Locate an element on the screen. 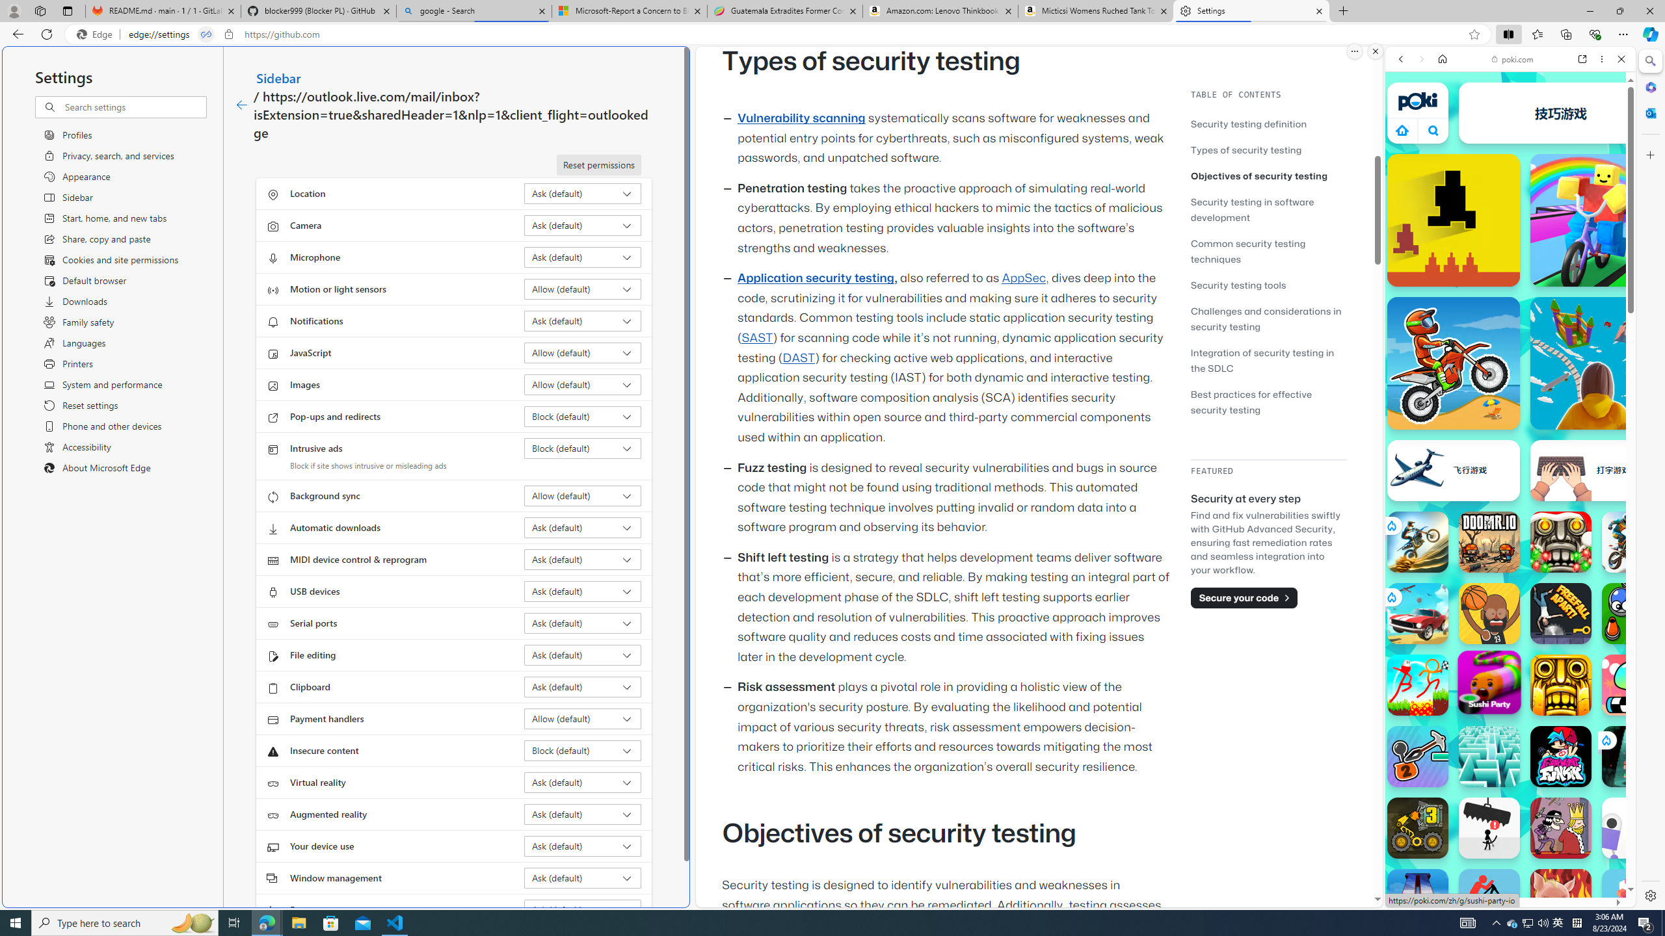  Pop-ups and redirects Block (default) is located at coordinates (583, 416).